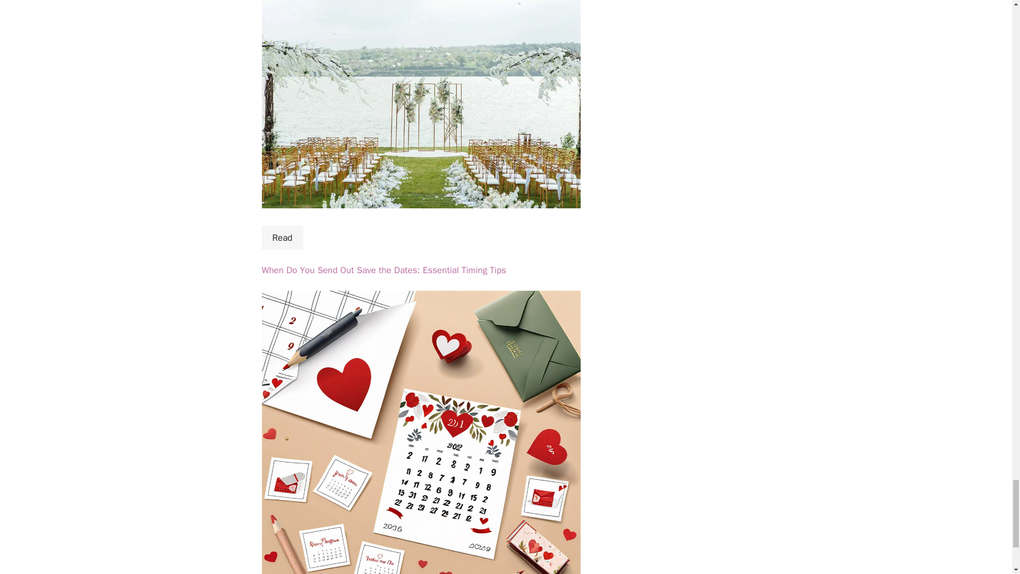 The height and width of the screenshot is (574, 1020). What do you see at coordinates (384, 270) in the screenshot?
I see `When Do You Send Out Save the Dates: Essential Timing Tips` at bounding box center [384, 270].